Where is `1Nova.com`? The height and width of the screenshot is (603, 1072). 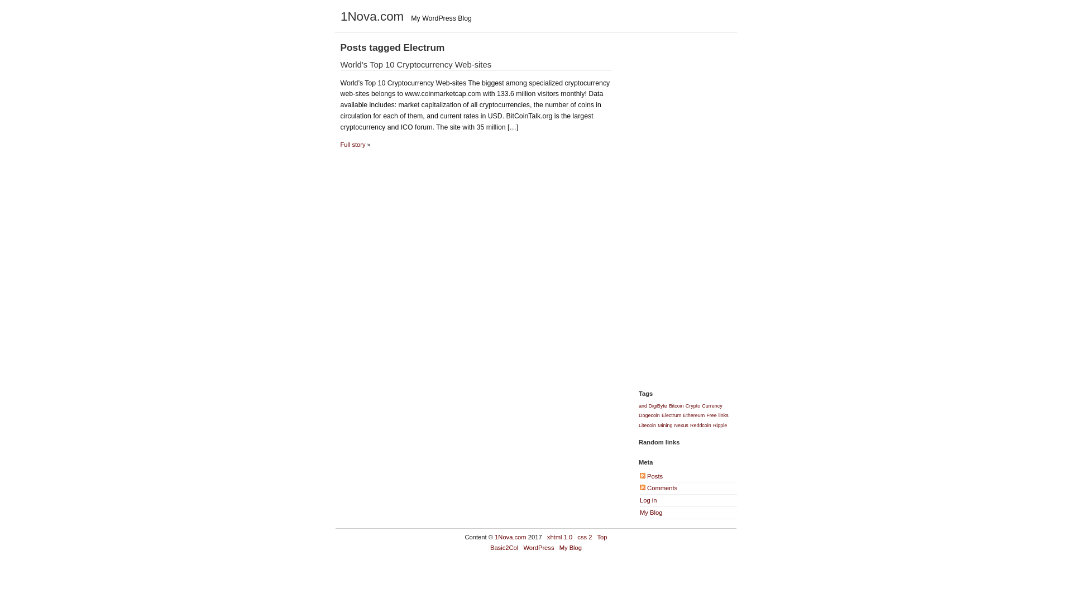
1Nova.com is located at coordinates (510, 537).